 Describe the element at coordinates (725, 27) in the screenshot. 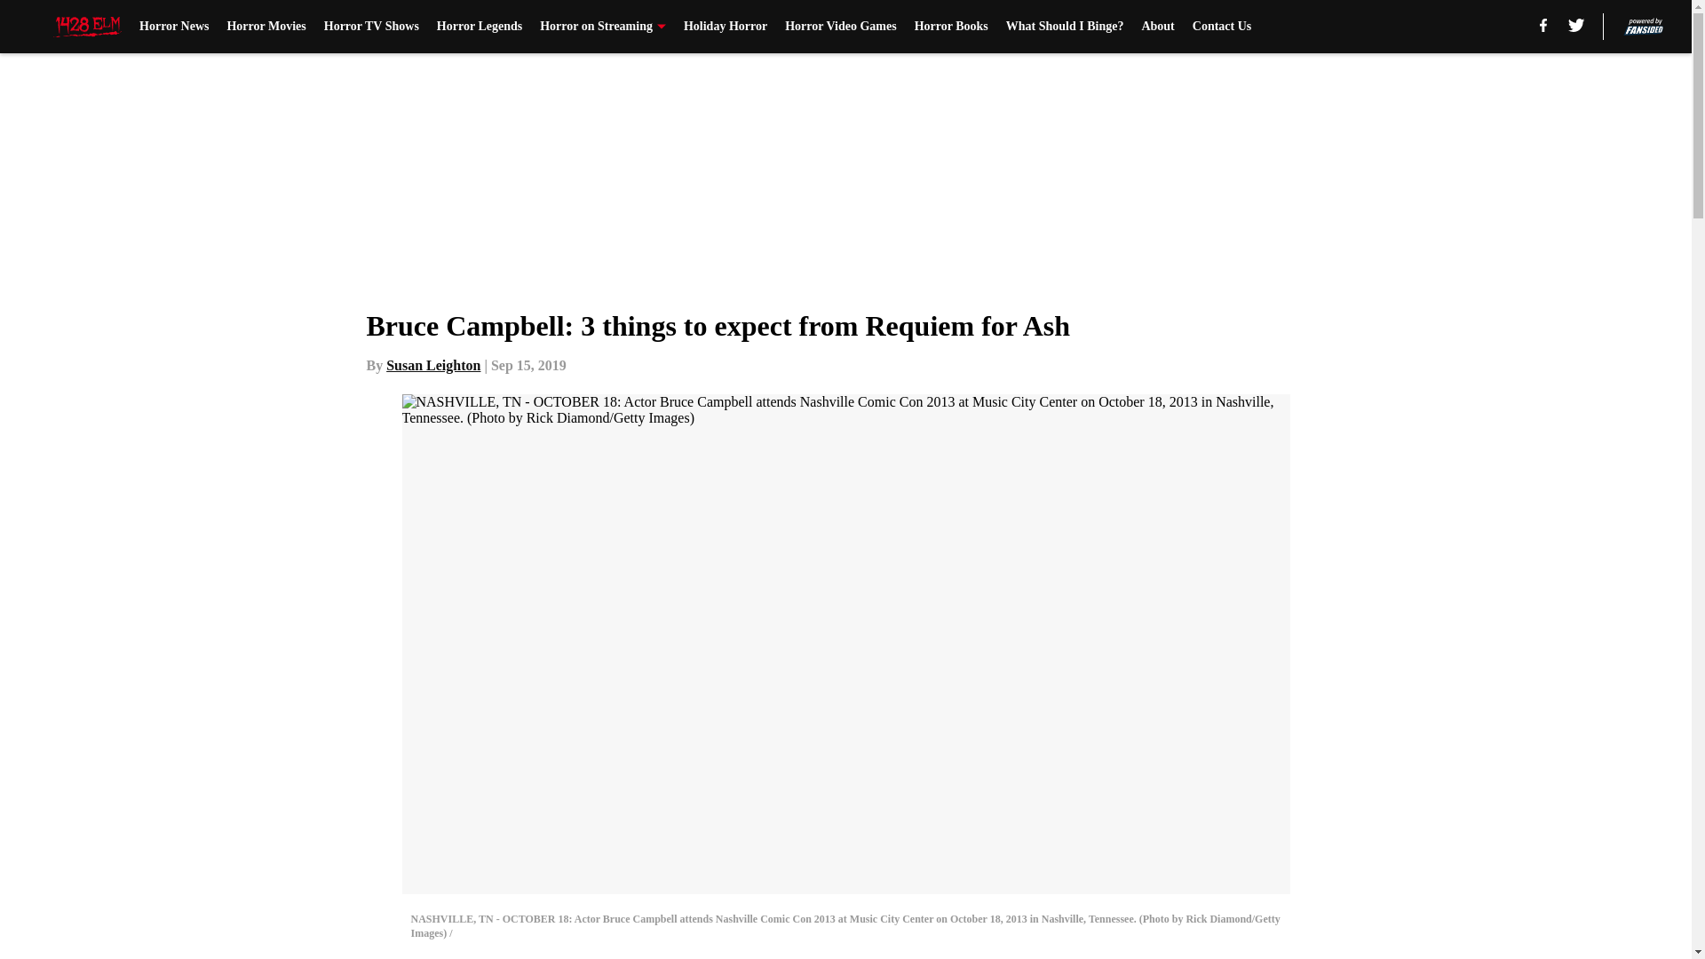

I see `Holiday Horror` at that location.